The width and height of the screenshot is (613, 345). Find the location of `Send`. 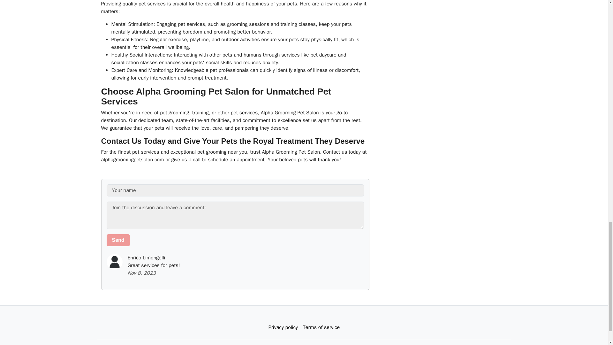

Send is located at coordinates (118, 240).